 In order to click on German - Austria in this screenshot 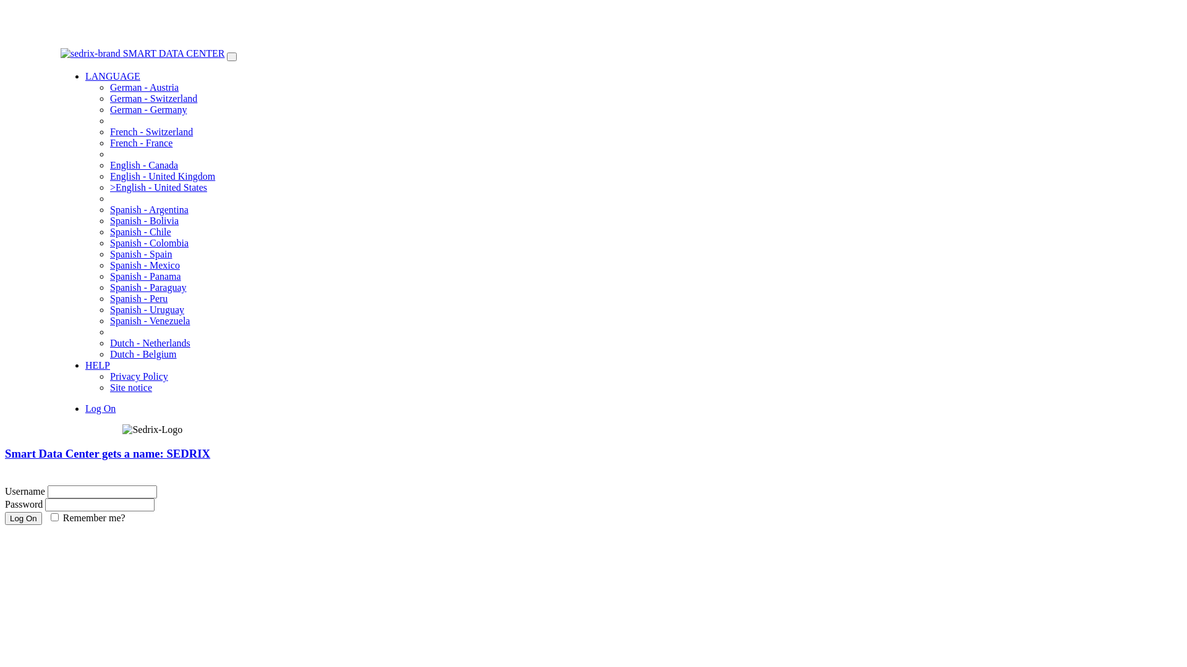, I will do `click(145, 88)`.